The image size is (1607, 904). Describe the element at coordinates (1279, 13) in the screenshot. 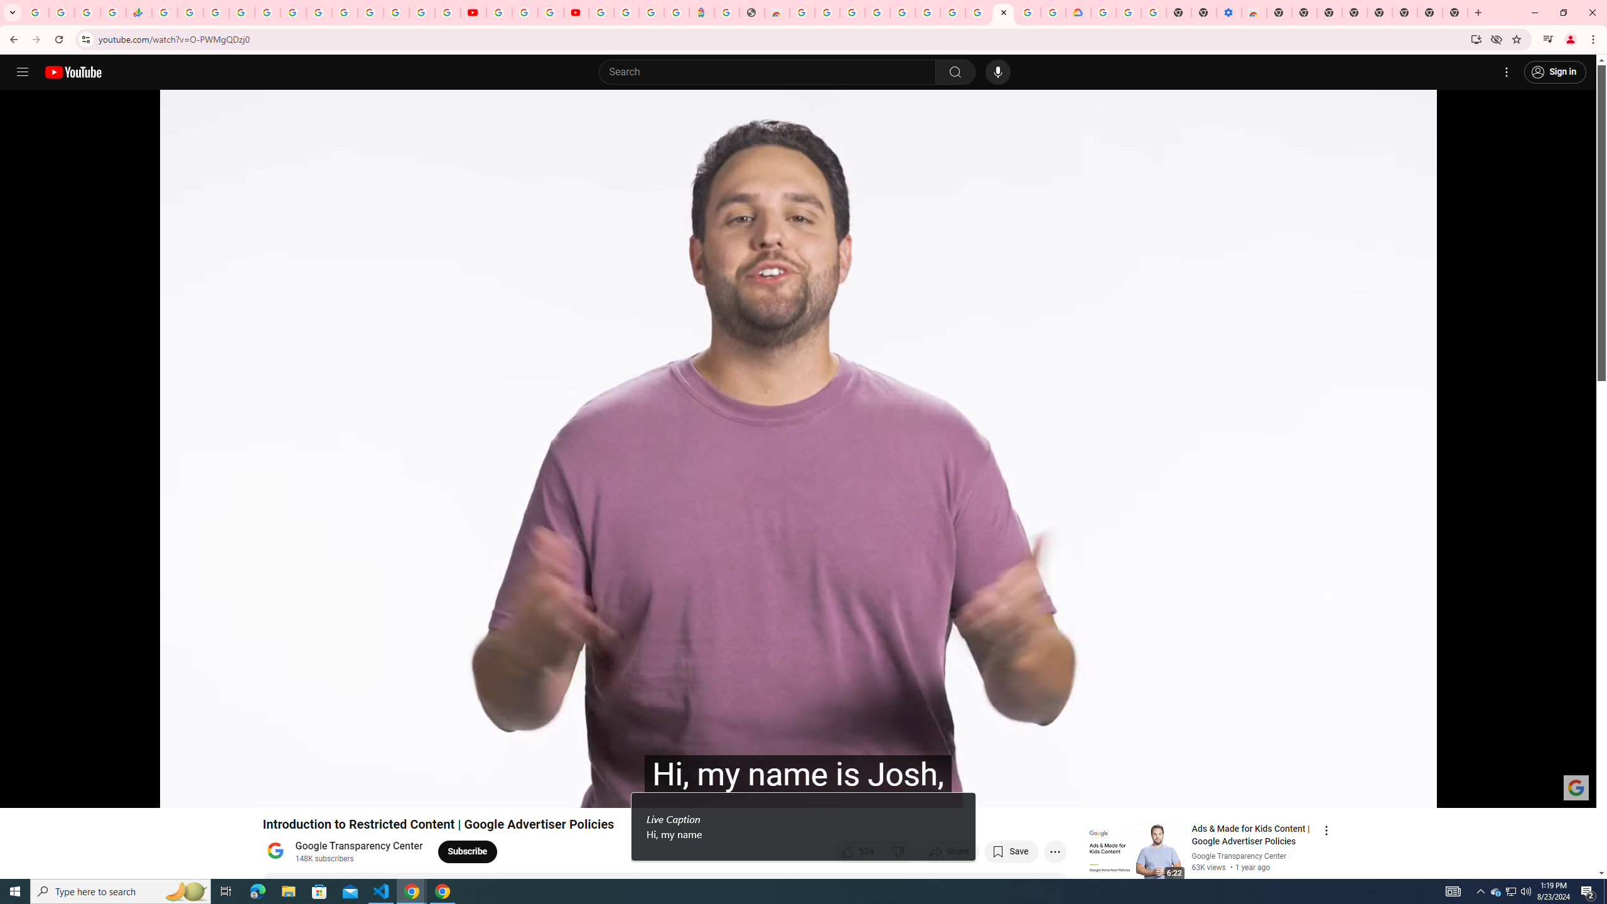

I see `New Tab` at that location.